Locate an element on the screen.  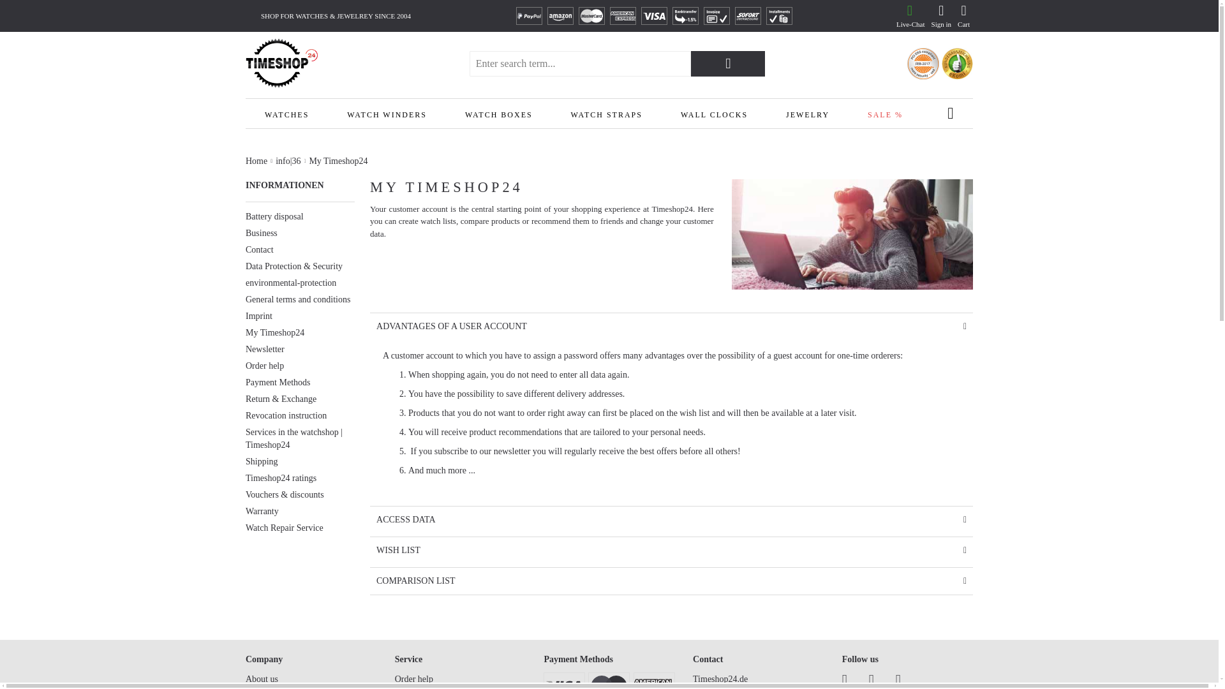
MasterCard is located at coordinates (591, 15).